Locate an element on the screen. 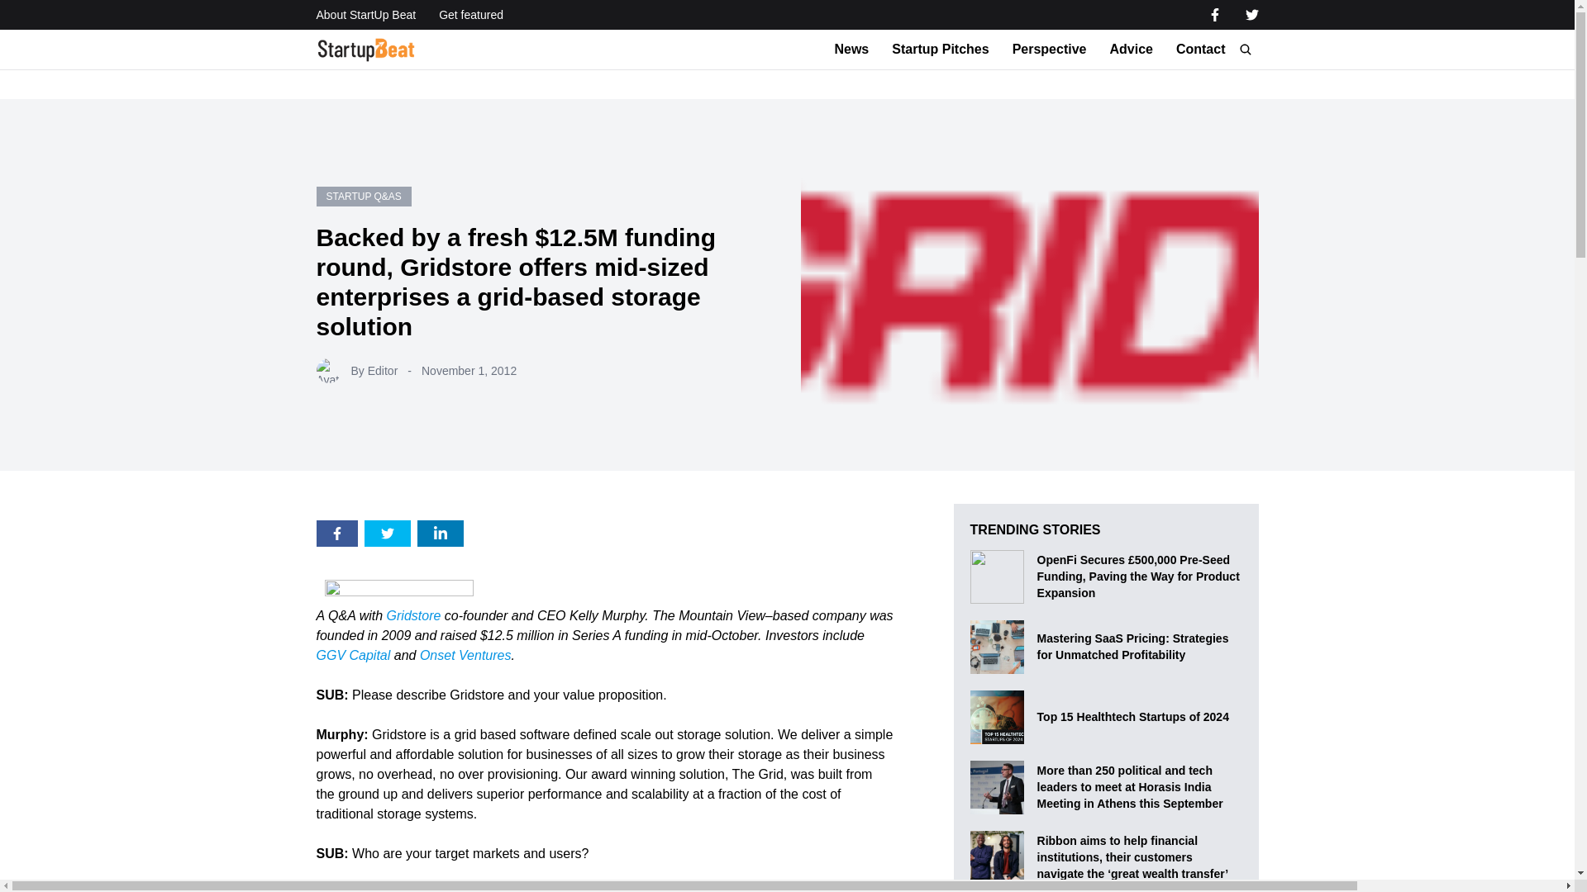 This screenshot has height=892, width=1587. Startup Pitches is located at coordinates (941, 50).